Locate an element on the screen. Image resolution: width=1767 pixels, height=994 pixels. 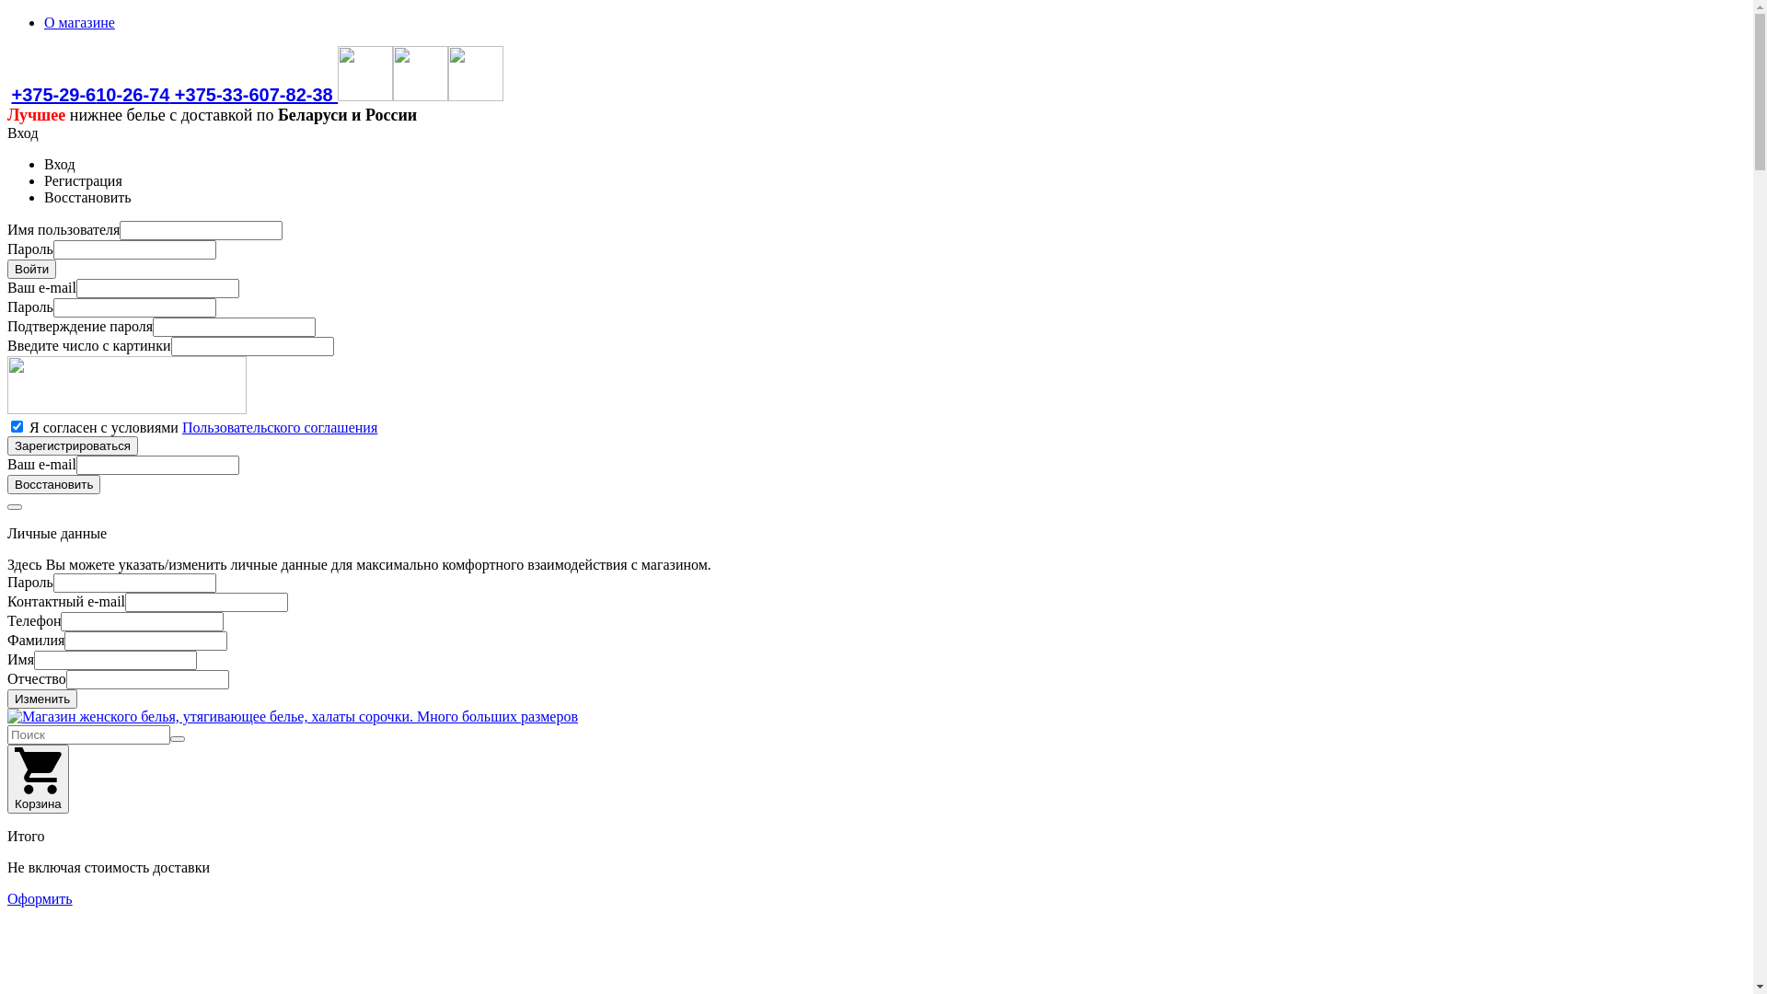
Viber is located at coordinates (365, 95).